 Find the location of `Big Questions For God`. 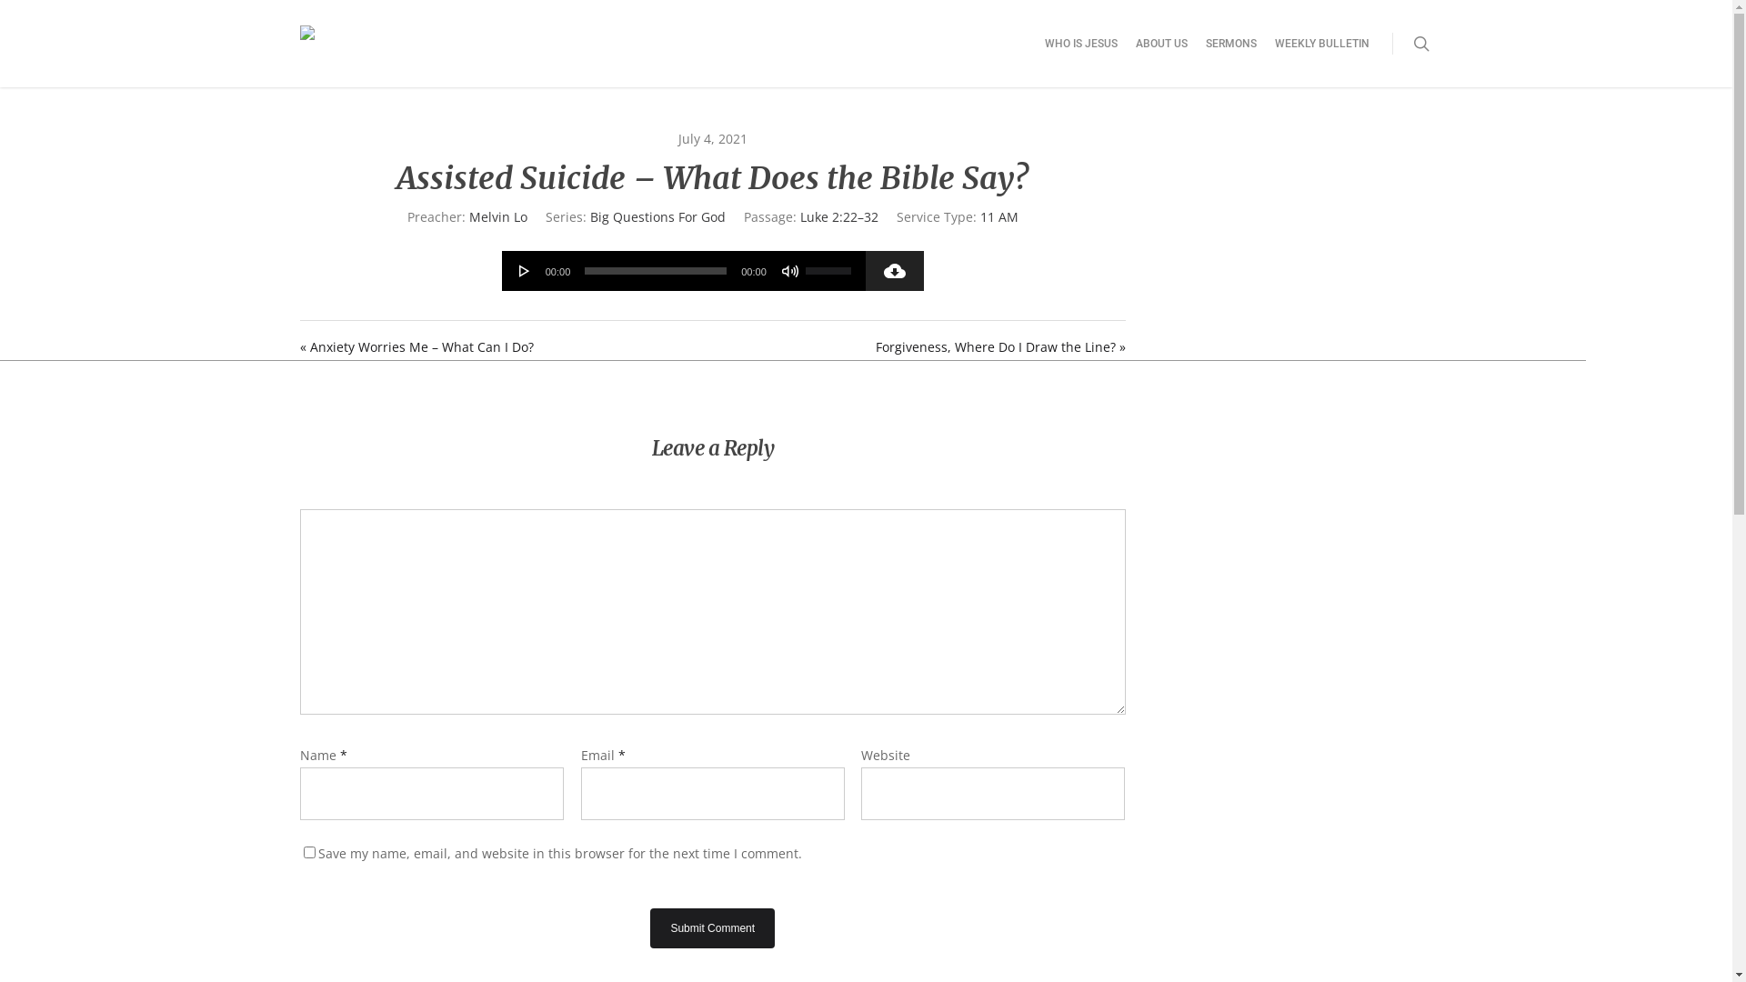

Big Questions For God is located at coordinates (658, 216).